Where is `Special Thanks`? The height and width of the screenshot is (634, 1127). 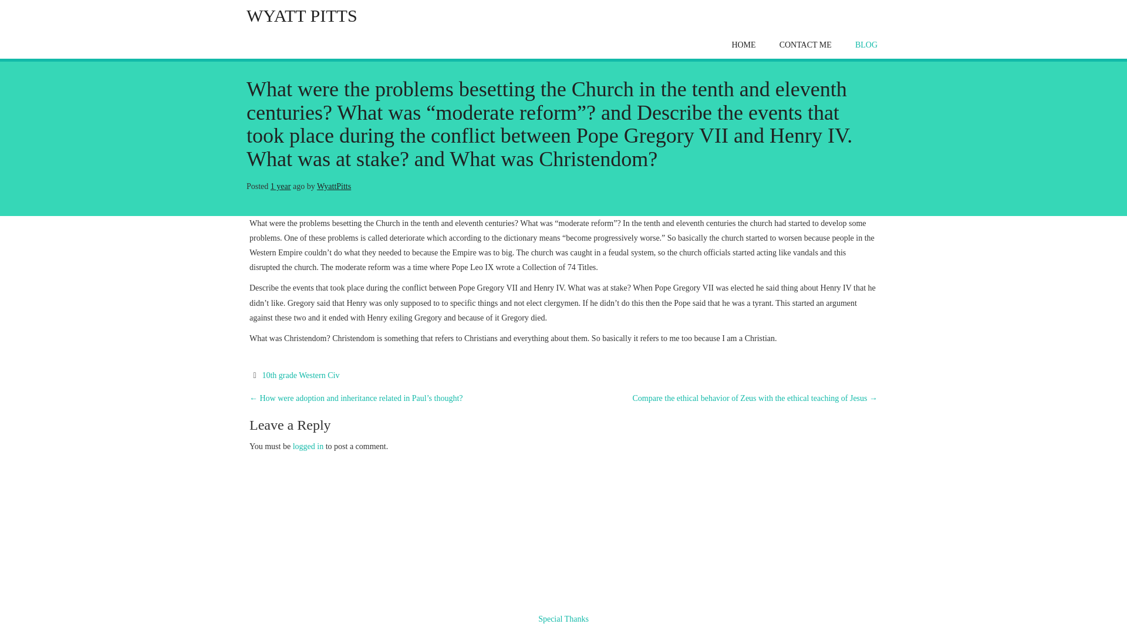
Special Thanks is located at coordinates (563, 619).